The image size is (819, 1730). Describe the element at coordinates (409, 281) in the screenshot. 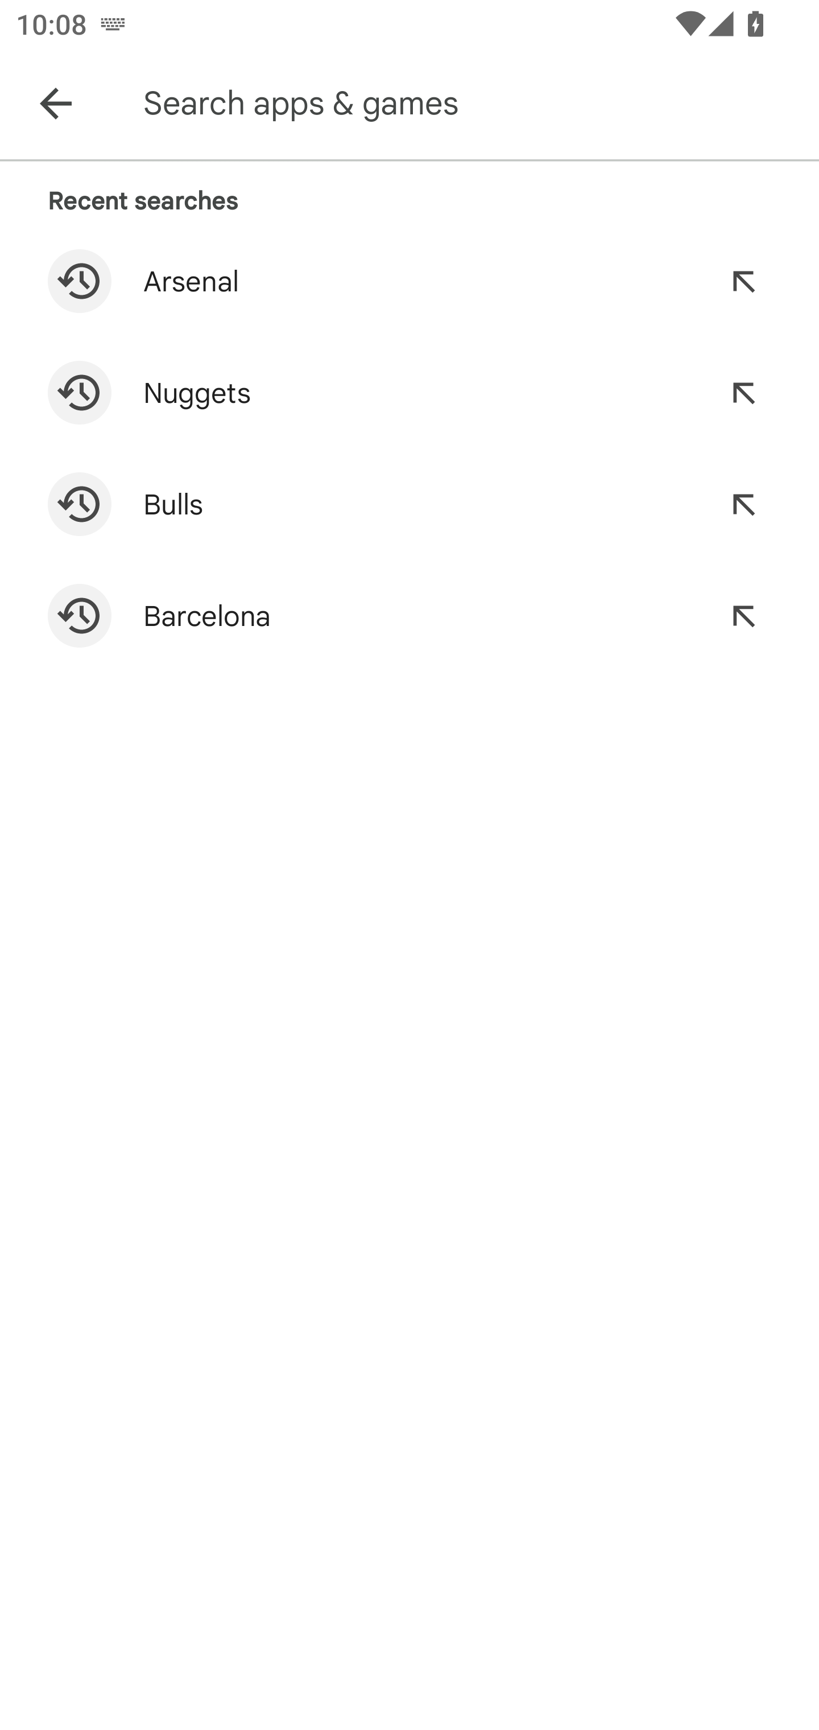

I see `Search for "Arsenal"  Refine search to "Arsenal"` at that location.